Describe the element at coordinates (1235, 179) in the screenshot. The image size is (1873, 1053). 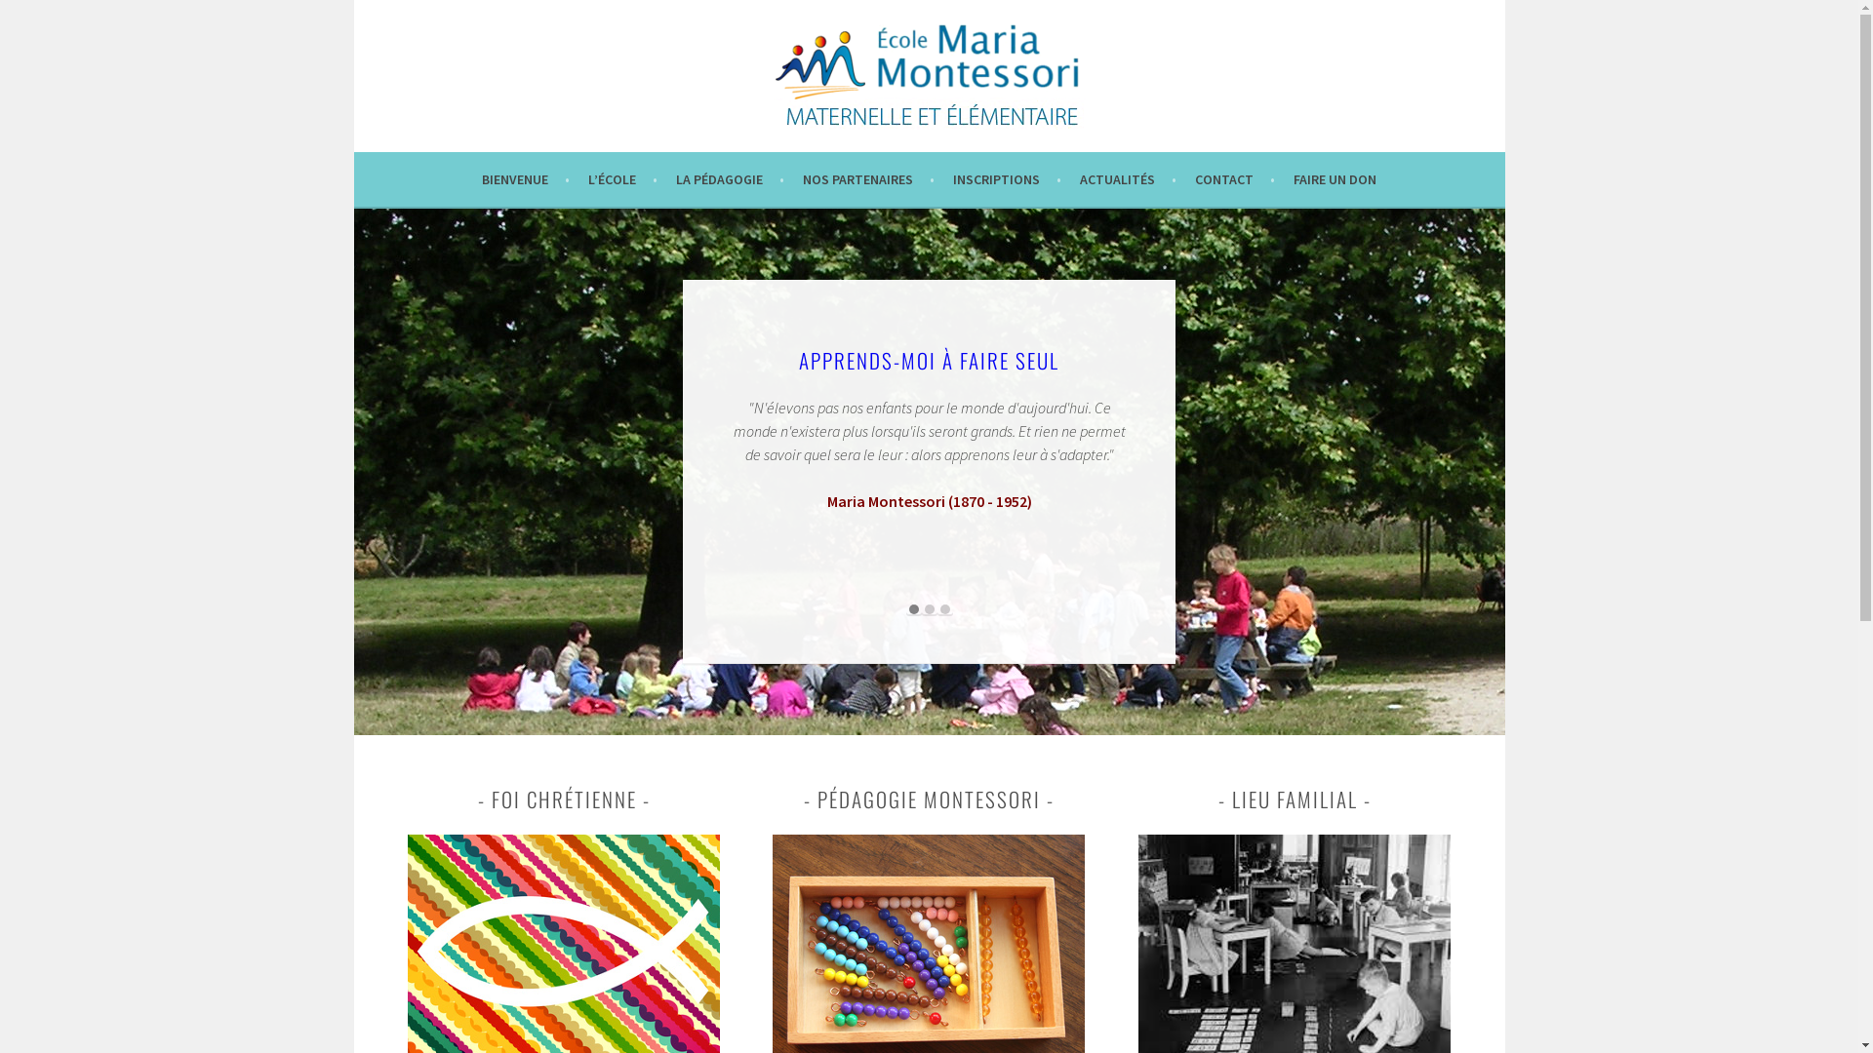
I see `CONTACT` at that location.